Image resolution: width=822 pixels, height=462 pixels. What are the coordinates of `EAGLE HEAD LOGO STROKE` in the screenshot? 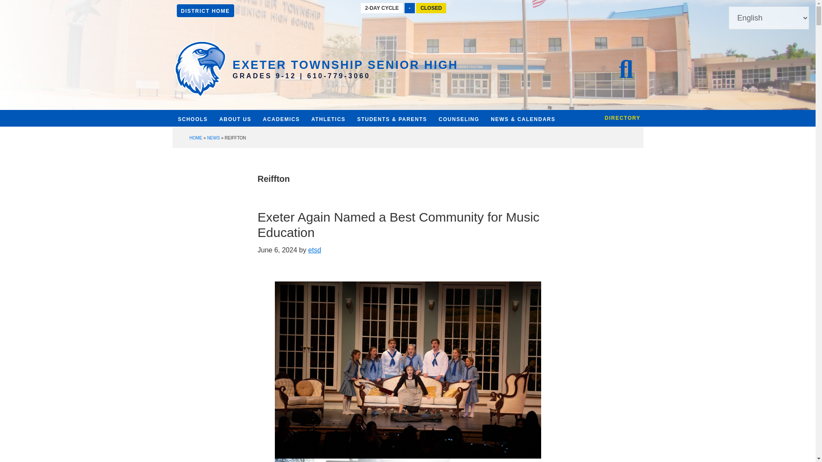 It's located at (200, 69).